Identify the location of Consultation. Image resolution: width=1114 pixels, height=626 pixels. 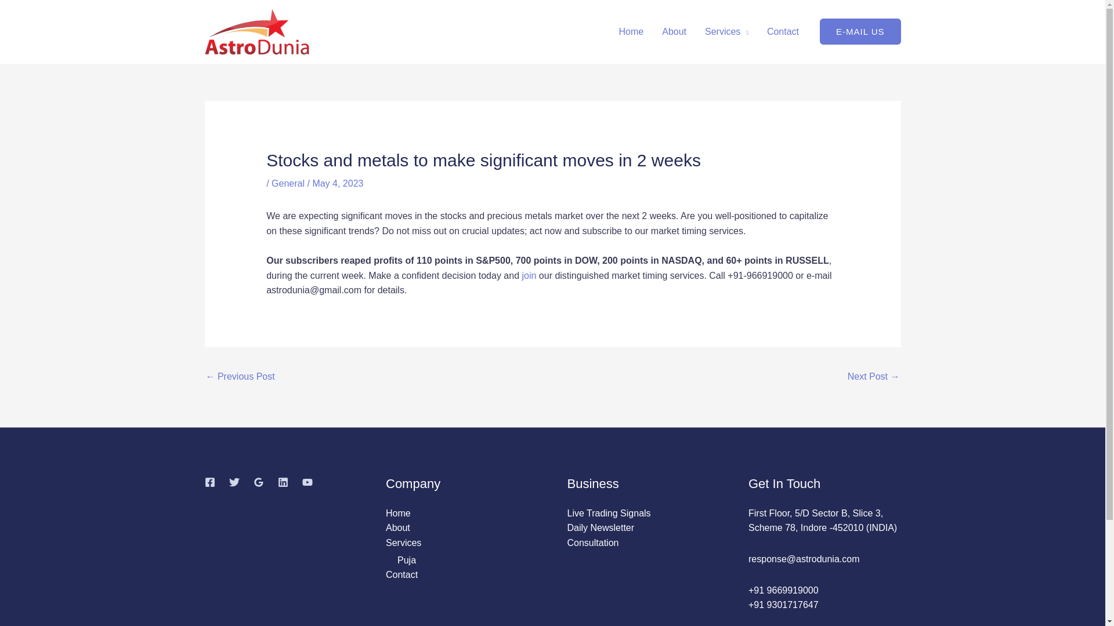
(593, 543).